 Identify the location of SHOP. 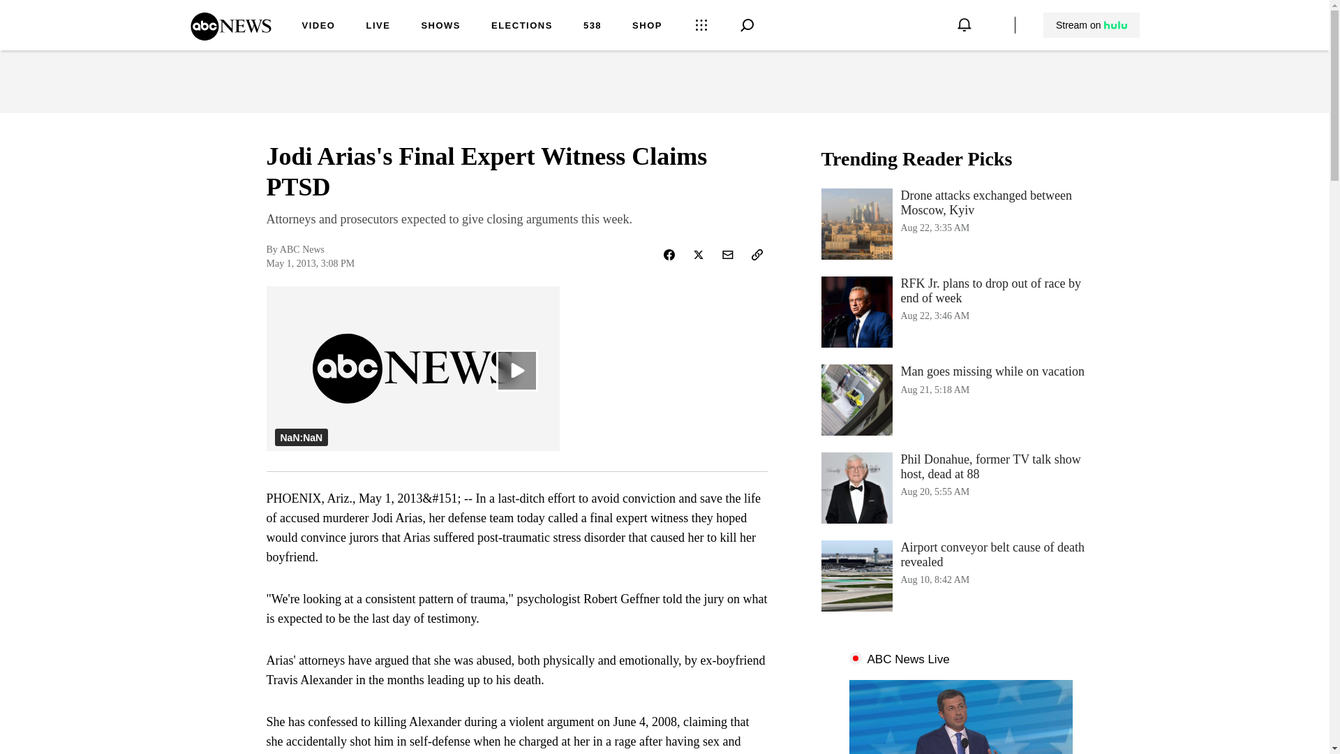
(378, 27).